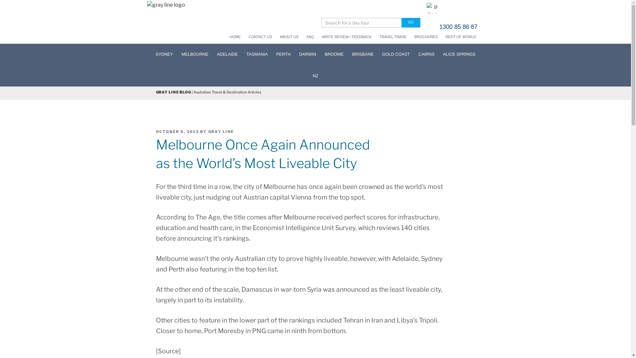  Describe the element at coordinates (452, 30) in the screenshot. I see `1300 85 86 87` at that location.